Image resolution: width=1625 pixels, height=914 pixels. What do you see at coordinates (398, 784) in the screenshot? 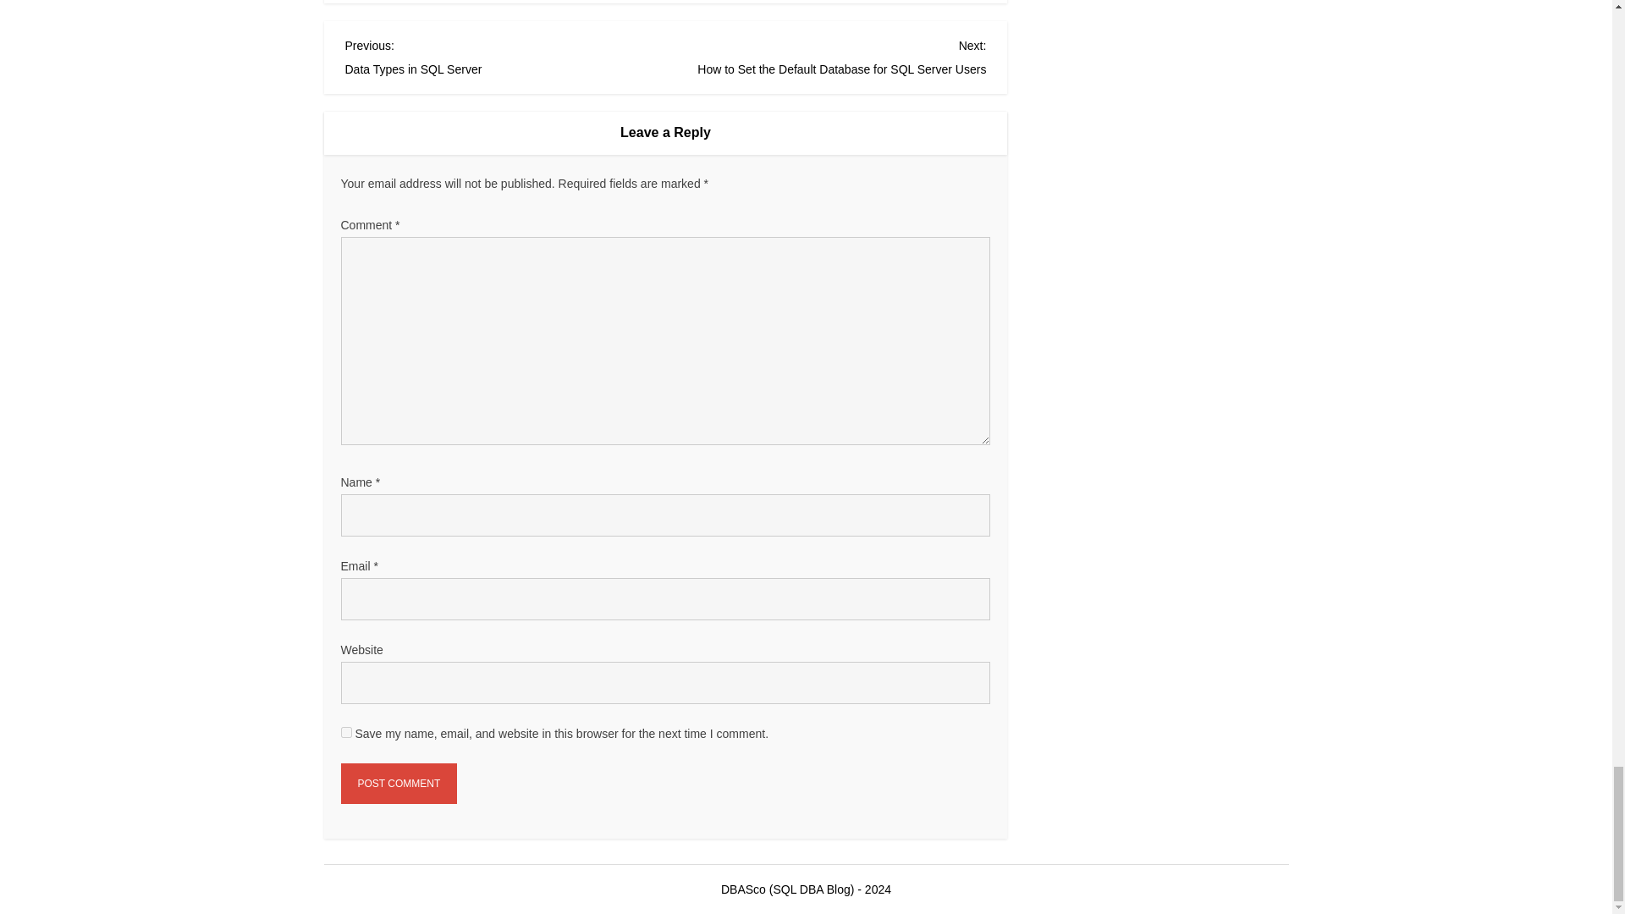
I see `Post Comment` at bounding box center [398, 784].